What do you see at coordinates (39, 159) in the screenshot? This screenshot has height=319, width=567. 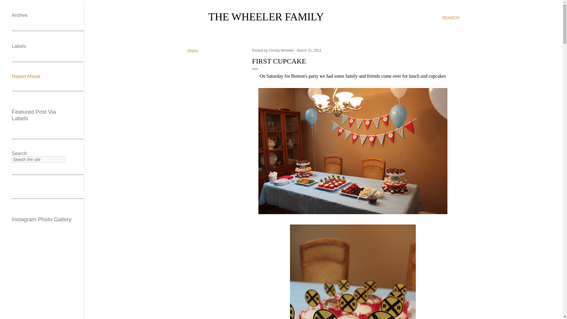 I see `Search the site` at bounding box center [39, 159].